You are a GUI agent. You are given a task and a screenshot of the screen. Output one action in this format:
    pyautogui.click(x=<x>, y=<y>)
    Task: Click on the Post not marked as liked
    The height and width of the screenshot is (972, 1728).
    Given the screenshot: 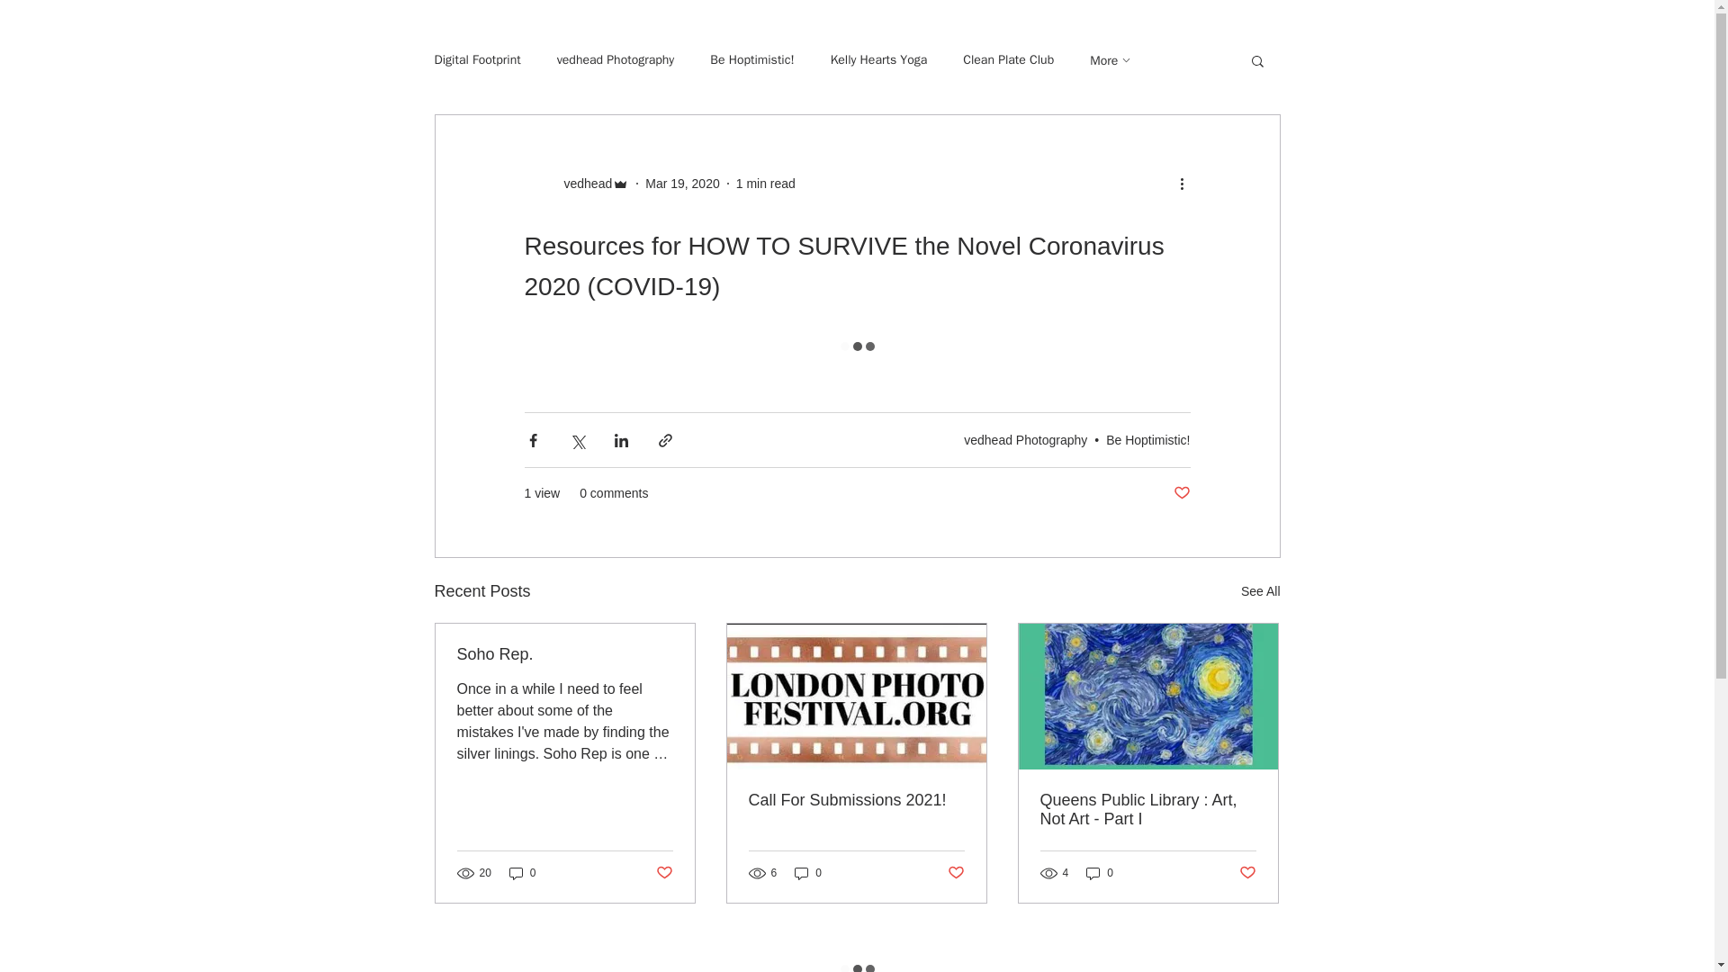 What is the action you would take?
    pyautogui.click(x=662, y=873)
    